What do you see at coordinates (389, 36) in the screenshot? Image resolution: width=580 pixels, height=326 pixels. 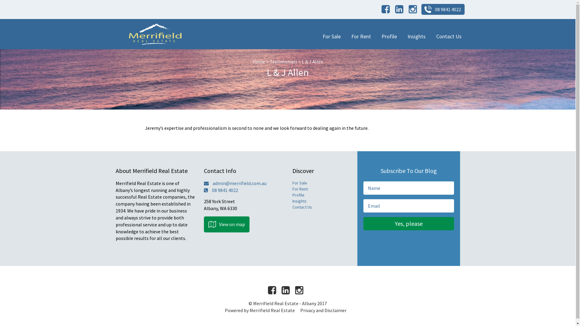 I see `Profile` at bounding box center [389, 36].